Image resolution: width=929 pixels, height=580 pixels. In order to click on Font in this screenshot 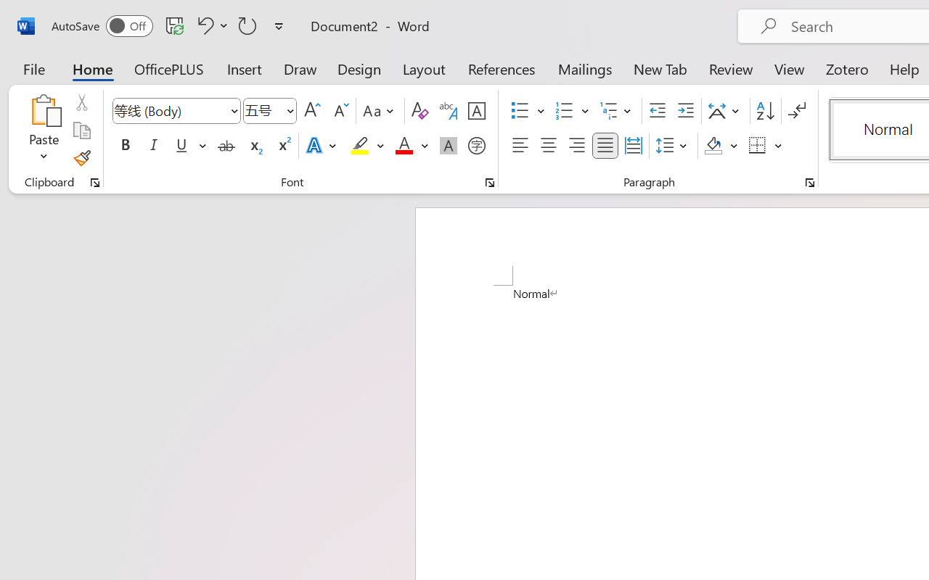, I will do `click(176, 111)`.